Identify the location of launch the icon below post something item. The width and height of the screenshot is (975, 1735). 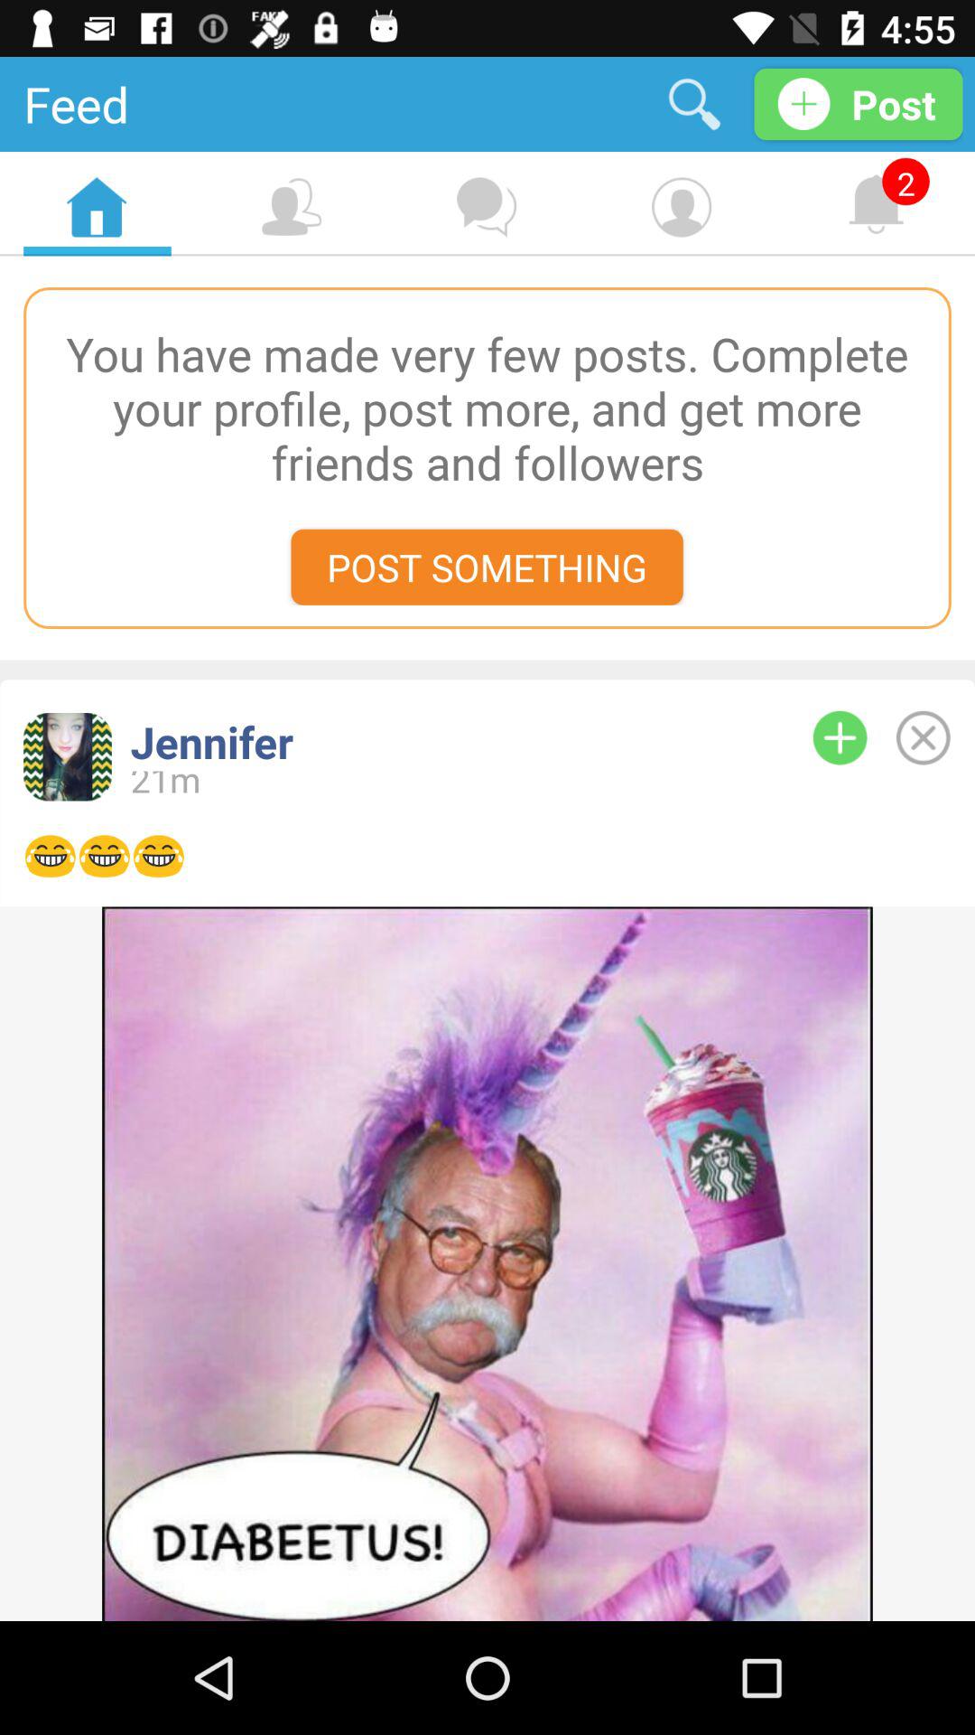
(441, 741).